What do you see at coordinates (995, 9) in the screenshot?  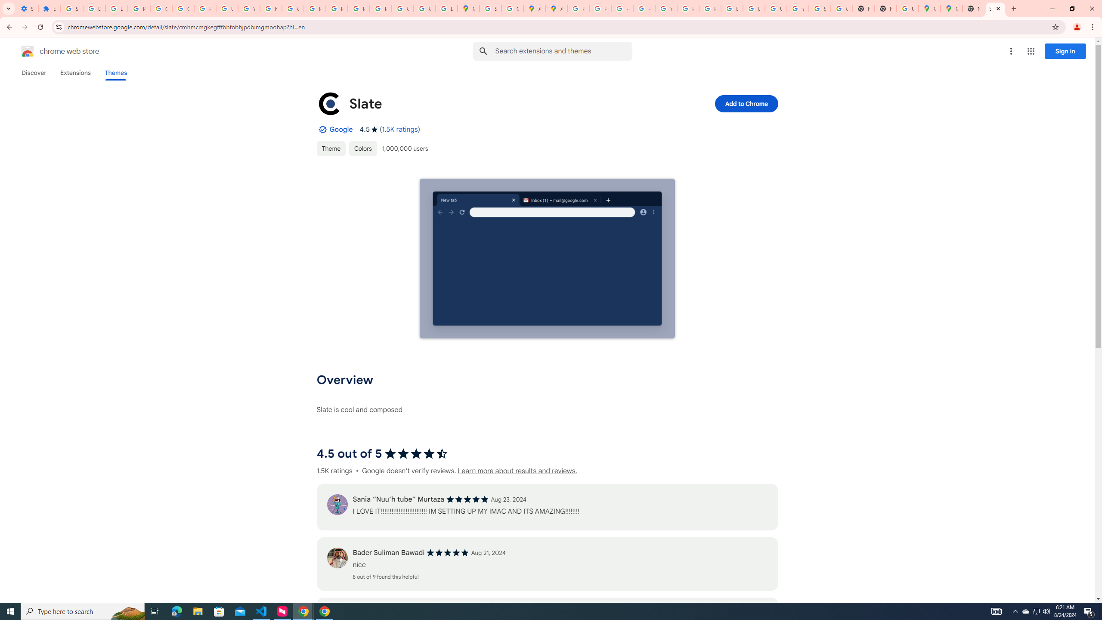 I see `Slate - Chrome Web Store` at bounding box center [995, 9].